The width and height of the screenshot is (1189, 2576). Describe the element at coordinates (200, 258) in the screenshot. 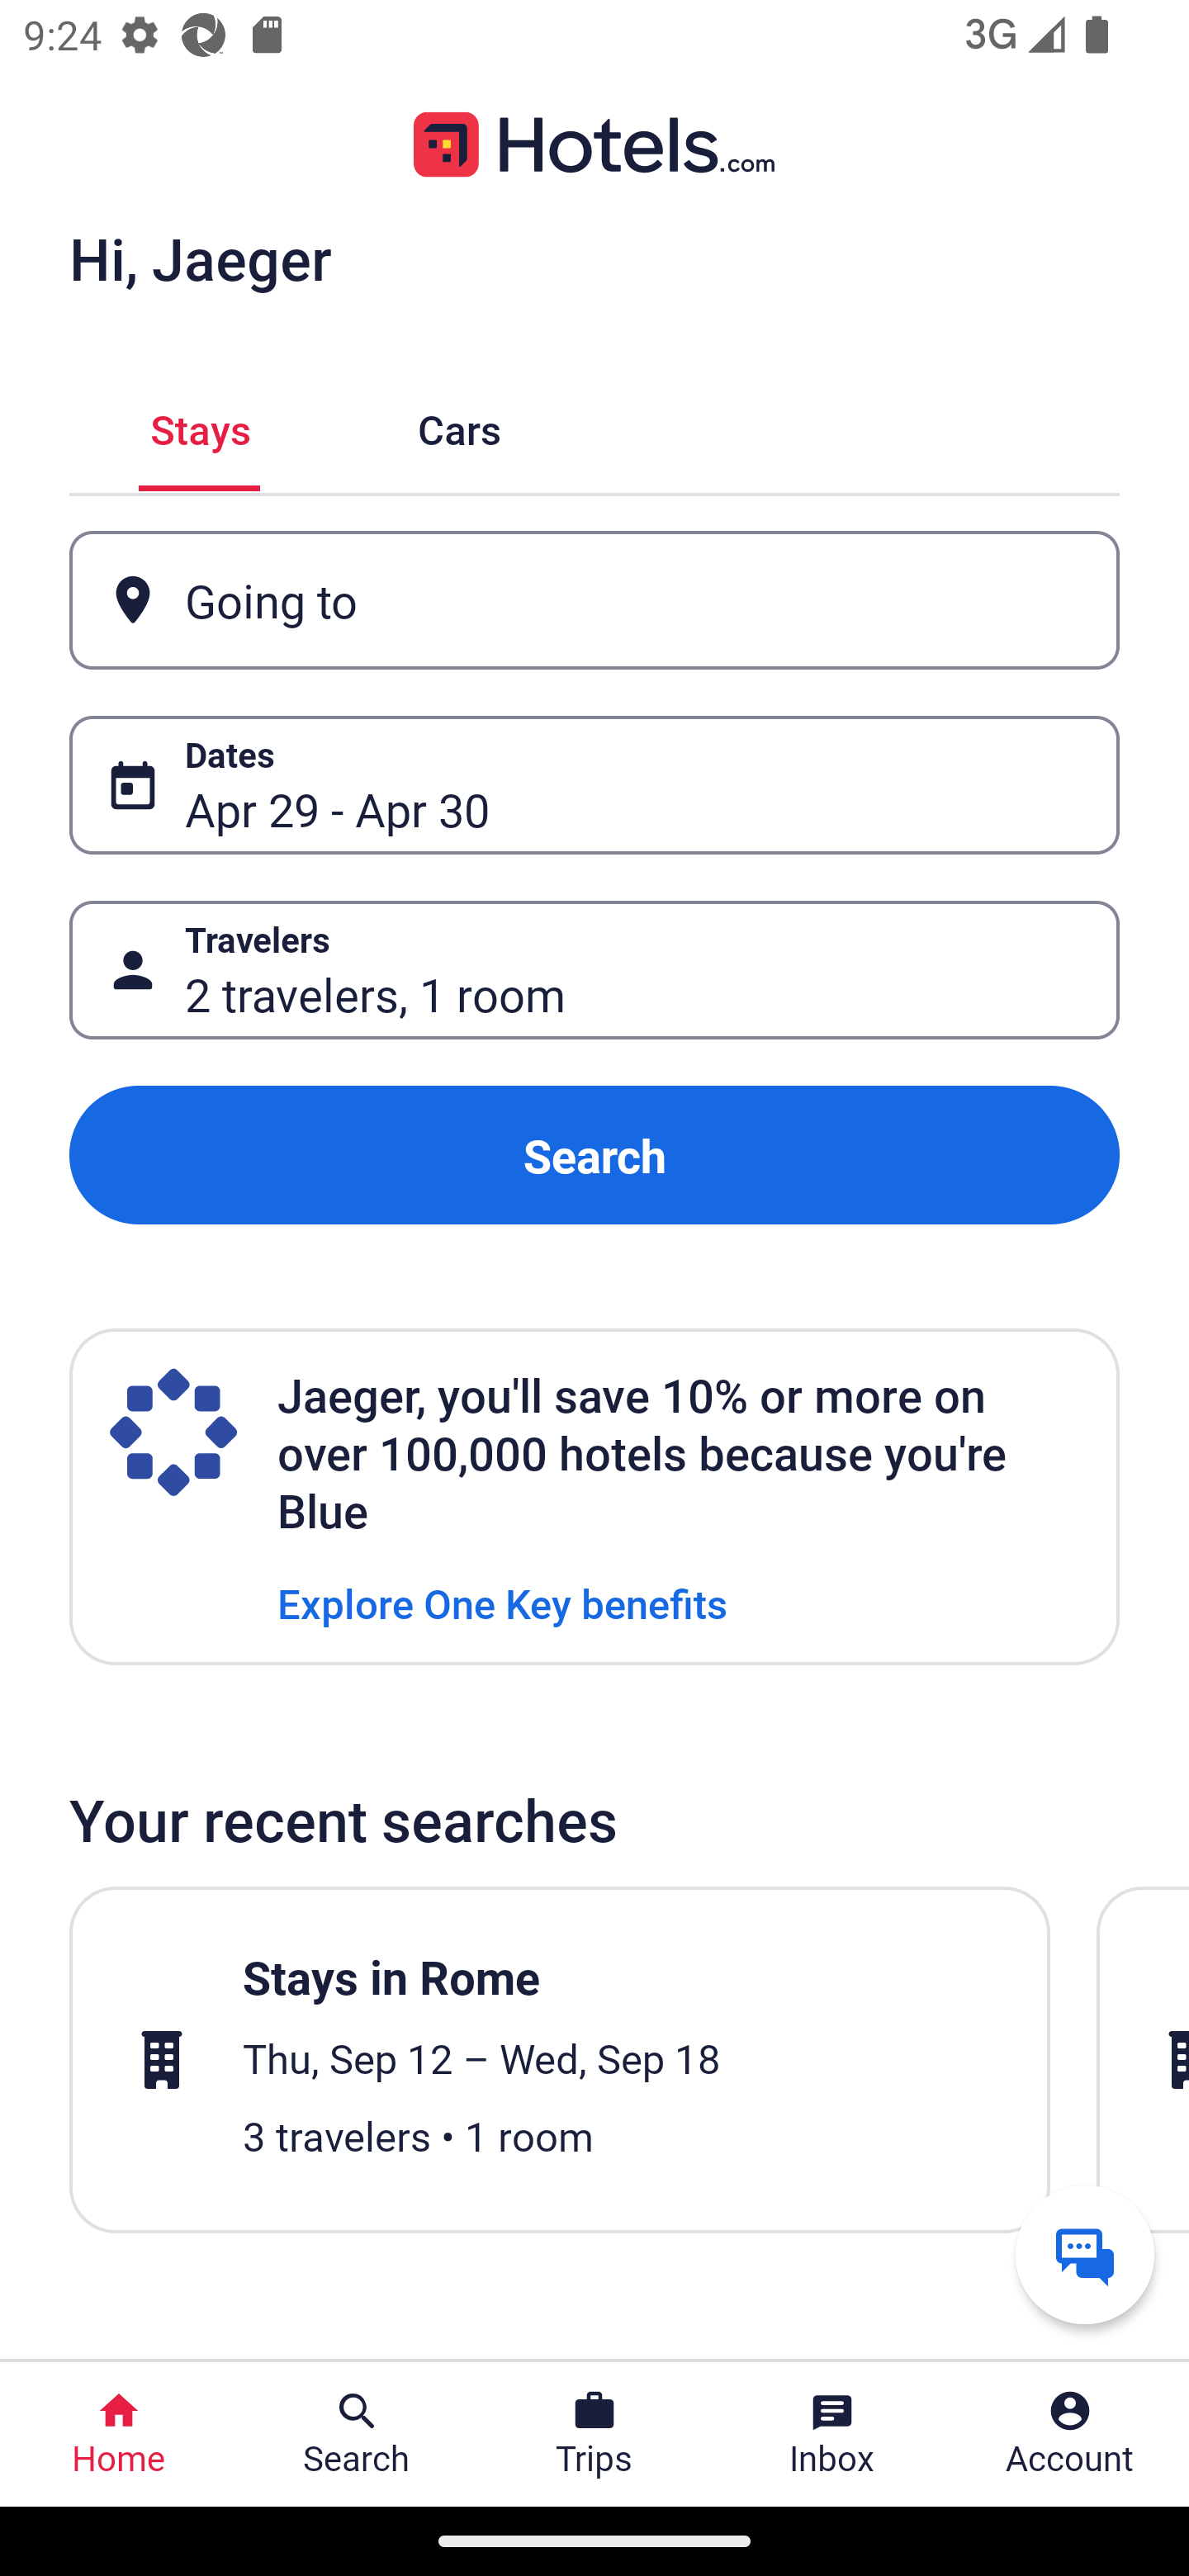

I see `Hi, Jaeger` at that location.